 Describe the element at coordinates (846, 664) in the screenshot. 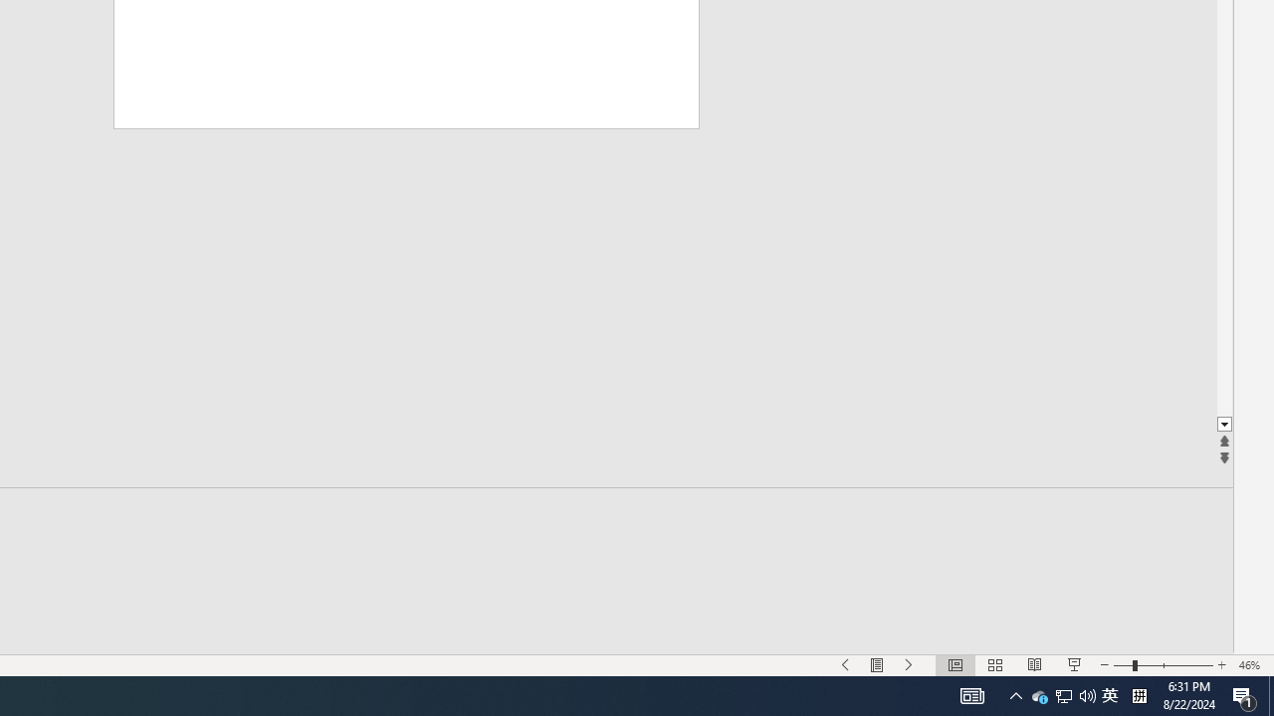

I see `Slide Show Previous On` at that location.